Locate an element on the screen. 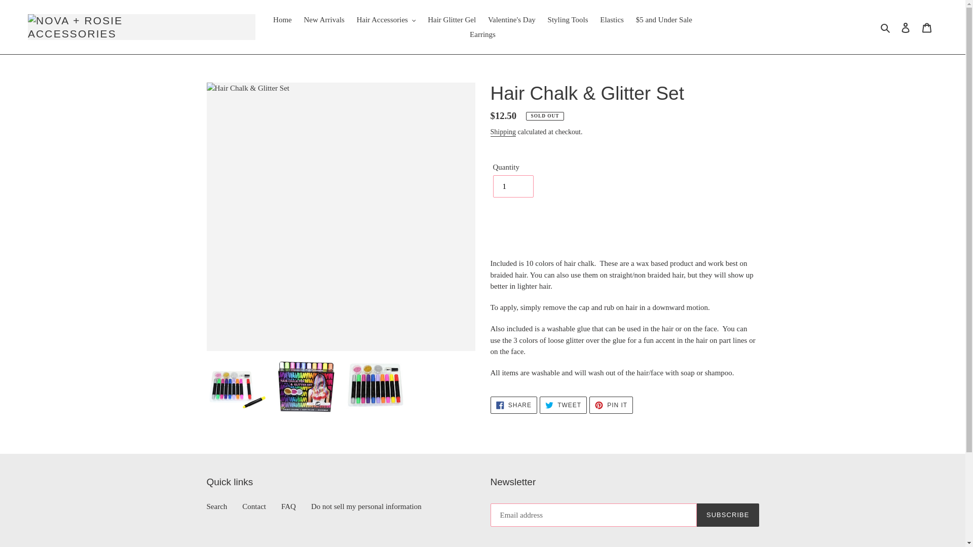 The height and width of the screenshot is (547, 973). Log in is located at coordinates (906, 27).